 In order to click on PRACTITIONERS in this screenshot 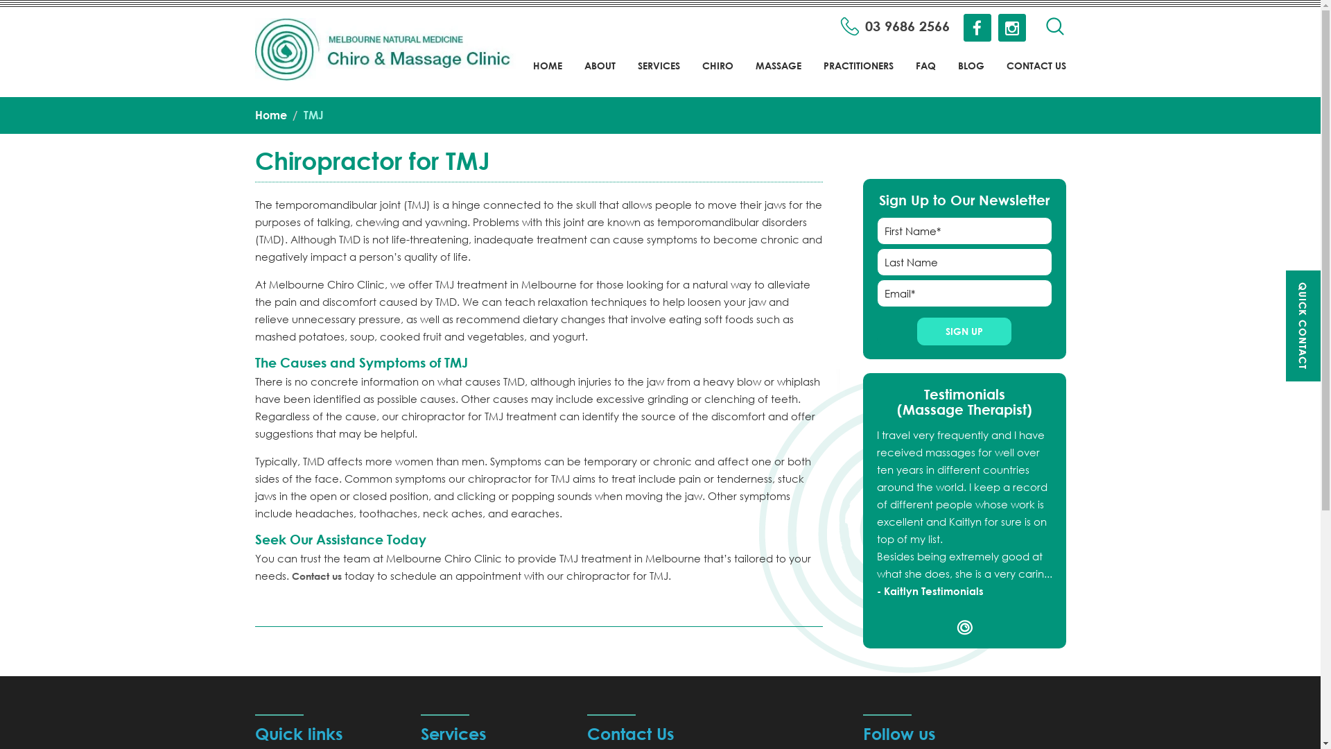, I will do `click(858, 75)`.